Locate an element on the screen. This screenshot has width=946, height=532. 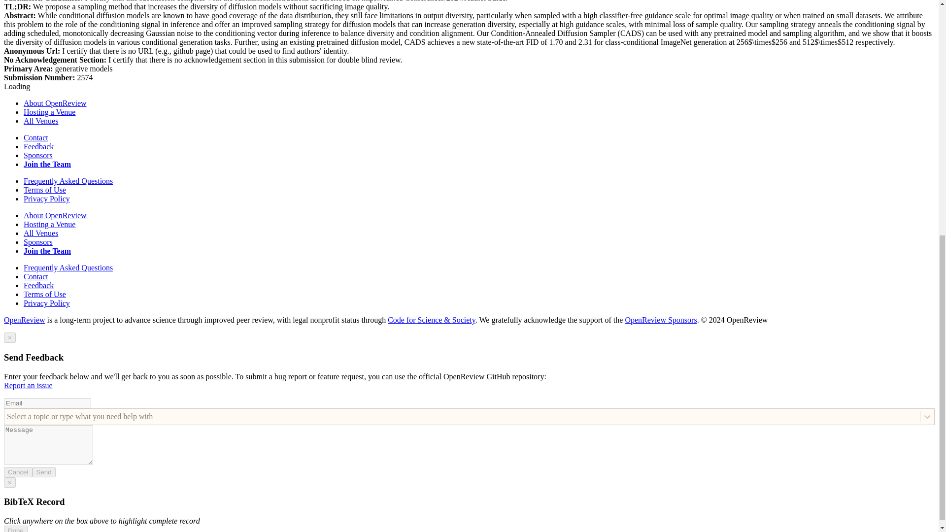
OpenReview is located at coordinates (25, 320).